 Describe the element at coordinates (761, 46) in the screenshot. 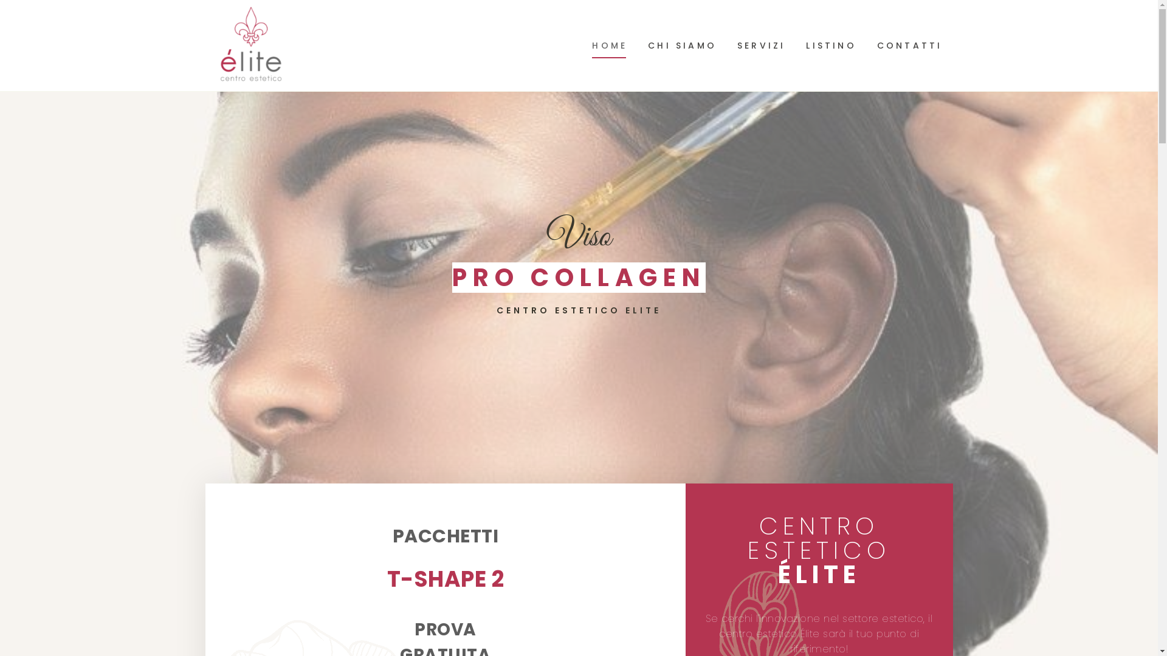

I see `SERVIZI` at that location.